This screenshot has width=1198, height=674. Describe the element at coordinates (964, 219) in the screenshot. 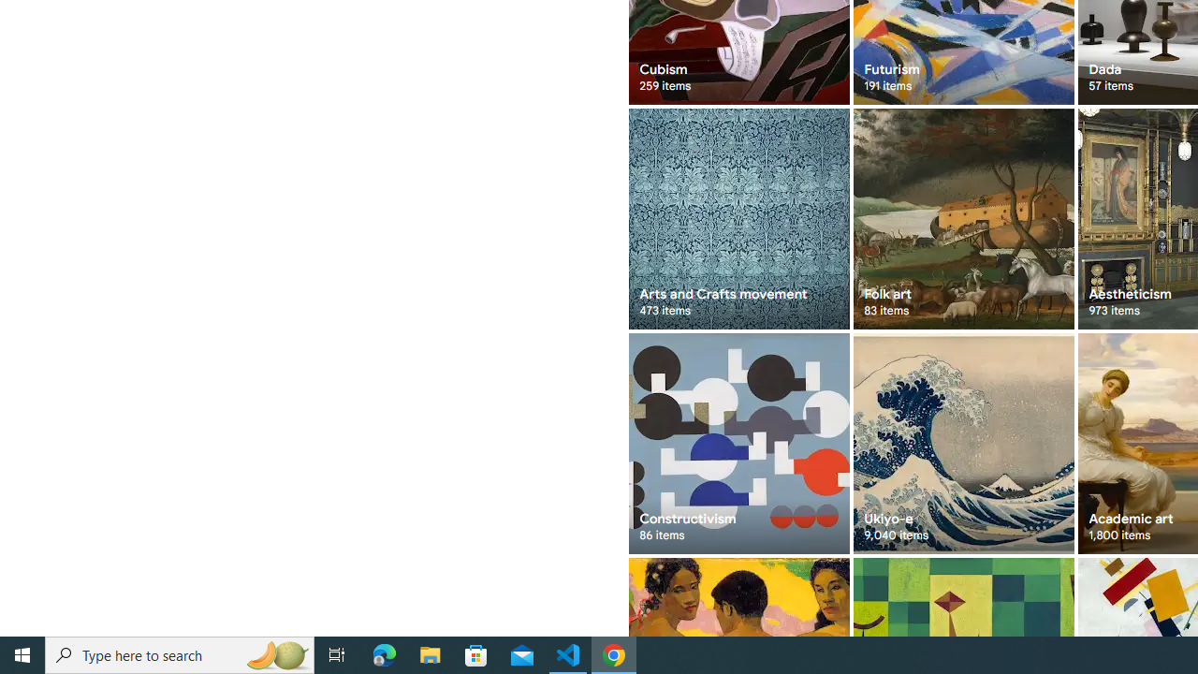

I see `Folk art 83 items` at that location.